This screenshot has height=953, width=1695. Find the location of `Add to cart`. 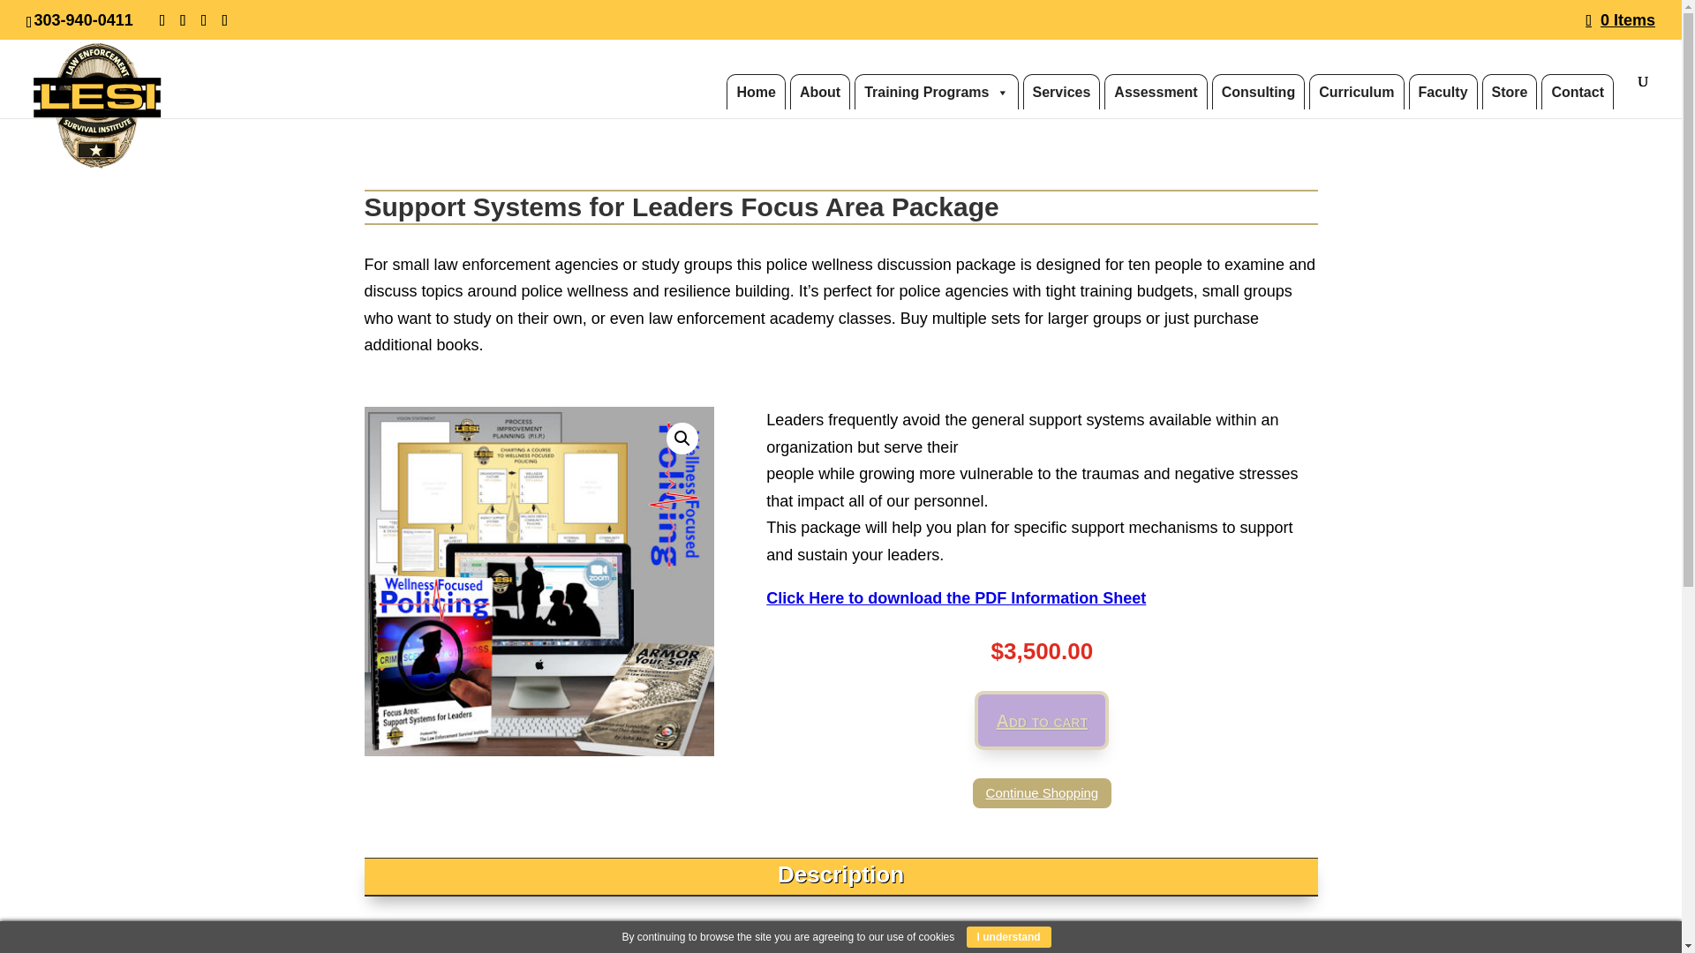

Add to cart is located at coordinates (1042, 720).